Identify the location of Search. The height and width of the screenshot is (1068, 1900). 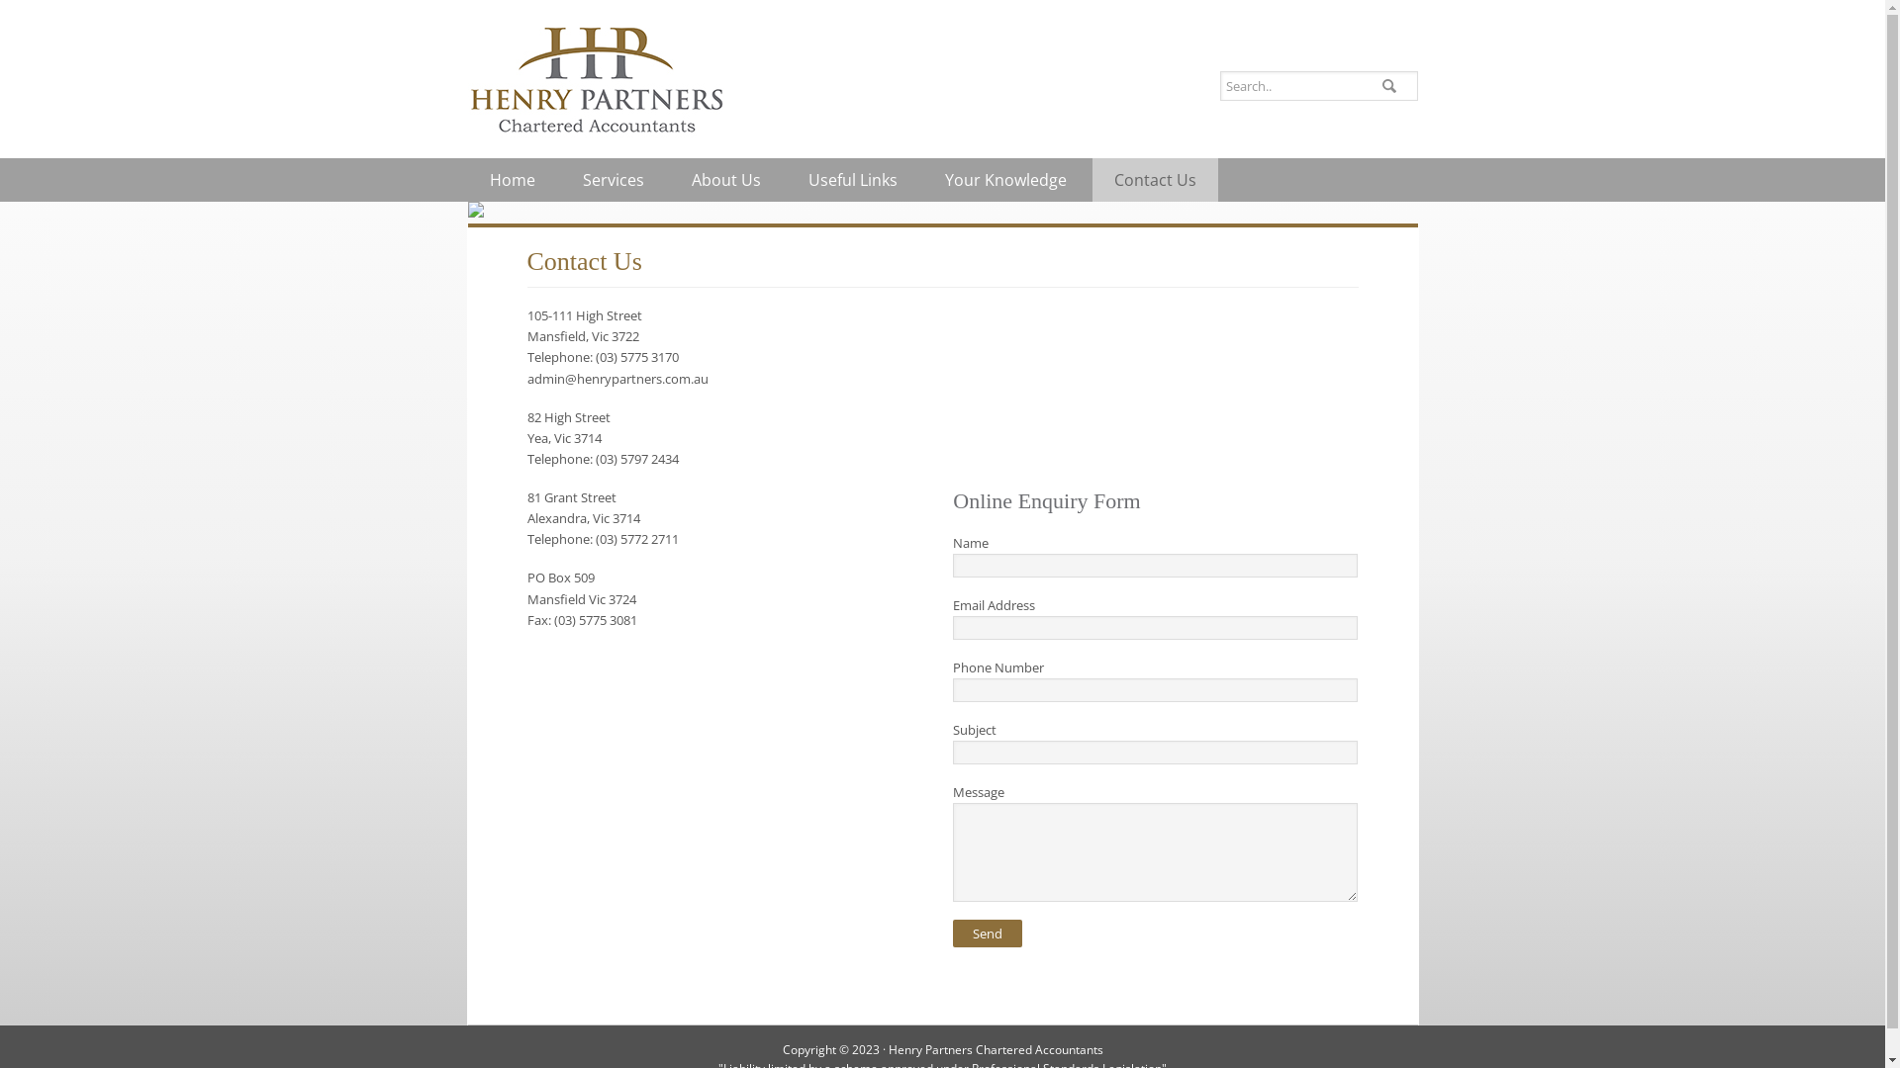
(1417, 71).